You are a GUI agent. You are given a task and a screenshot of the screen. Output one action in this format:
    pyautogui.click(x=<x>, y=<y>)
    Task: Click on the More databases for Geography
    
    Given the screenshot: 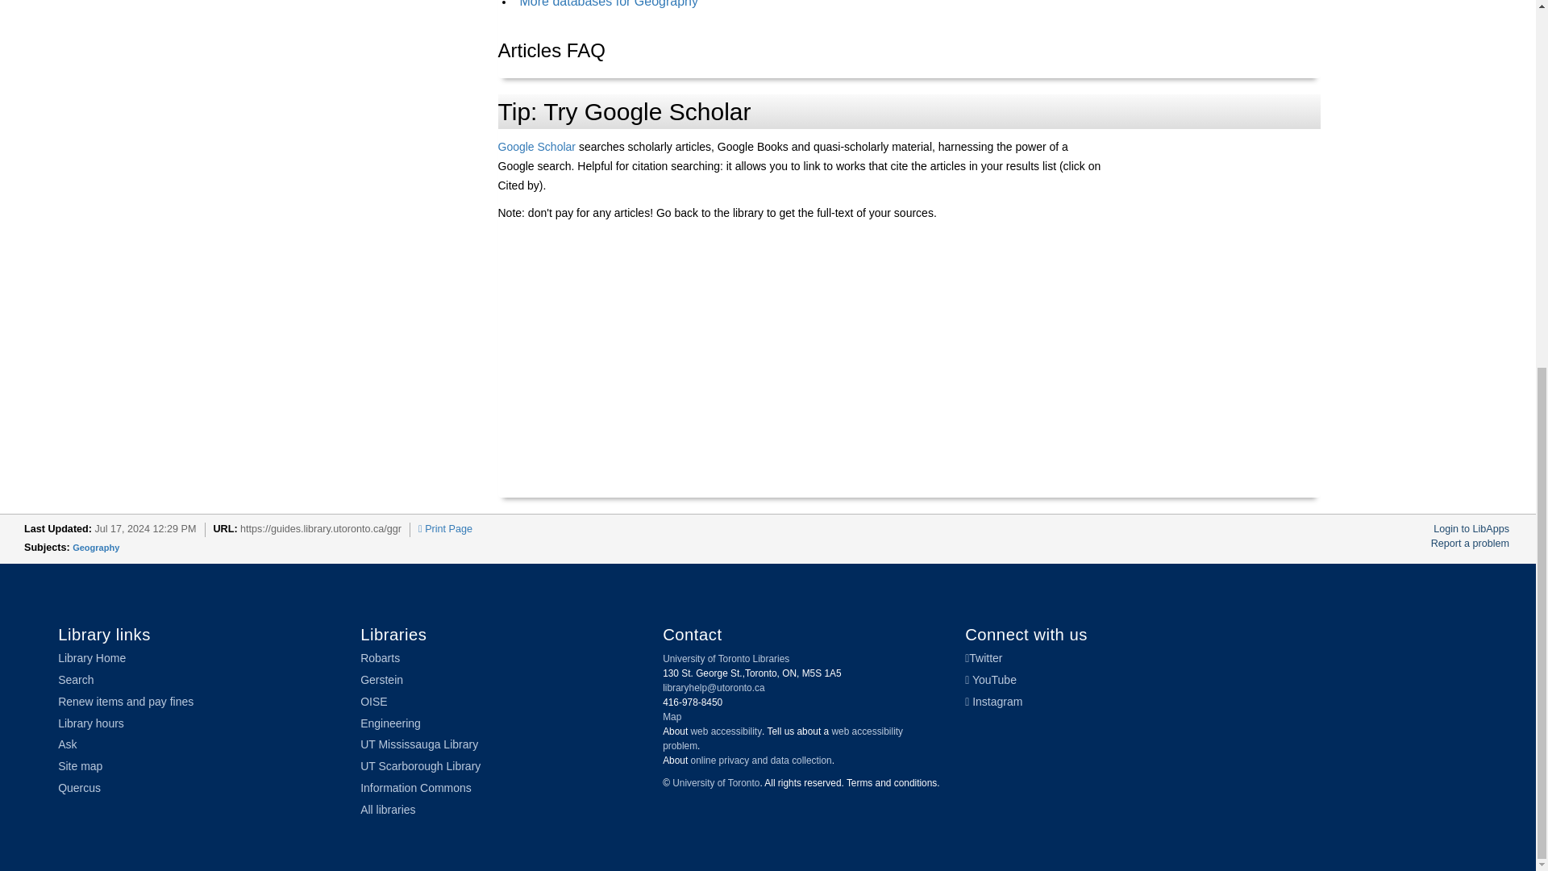 What is the action you would take?
    pyautogui.click(x=608, y=3)
    